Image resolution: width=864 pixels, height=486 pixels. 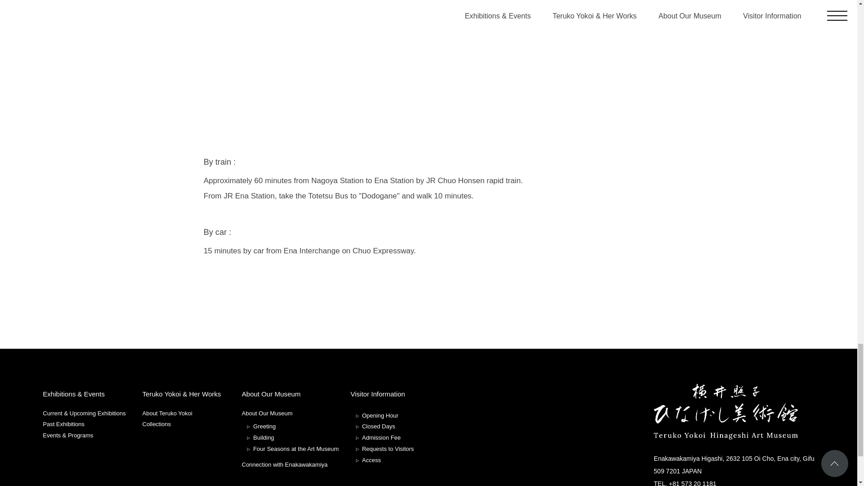 I want to click on About Our Museum, so click(x=271, y=394).